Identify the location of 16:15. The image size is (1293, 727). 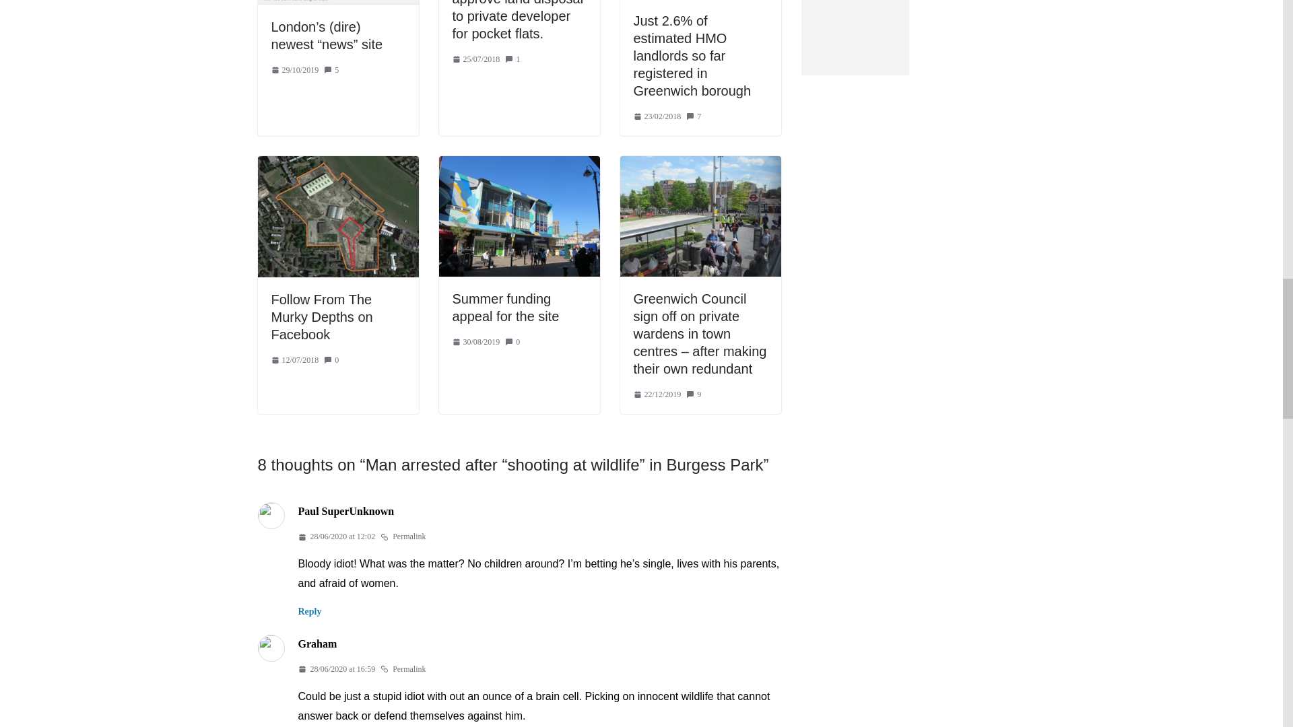
(294, 70).